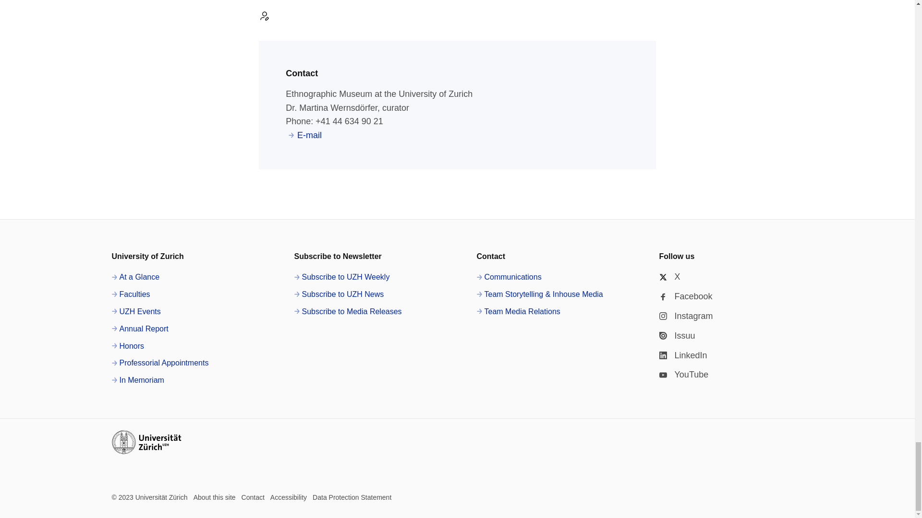 The height and width of the screenshot is (518, 922). I want to click on Team Media Relations, so click(518, 312).